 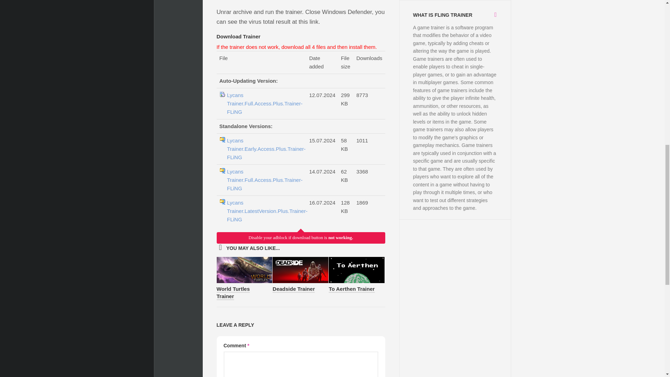 I want to click on Lycans Trainer.Full.Access.Plus.Trainer-FLiNG, so click(x=265, y=103).